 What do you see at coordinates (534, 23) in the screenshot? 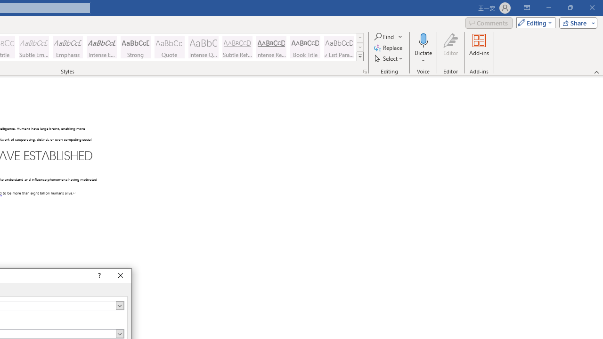
I see `Mode` at bounding box center [534, 23].